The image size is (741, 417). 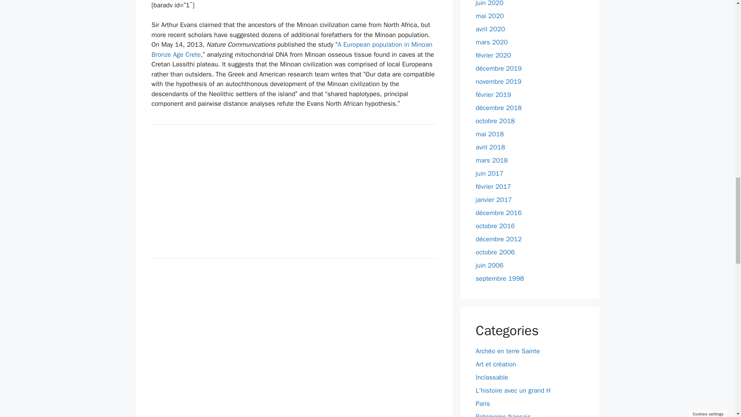 What do you see at coordinates (291, 49) in the screenshot?
I see `A European population in Minoan Bronze Age Crete` at bounding box center [291, 49].